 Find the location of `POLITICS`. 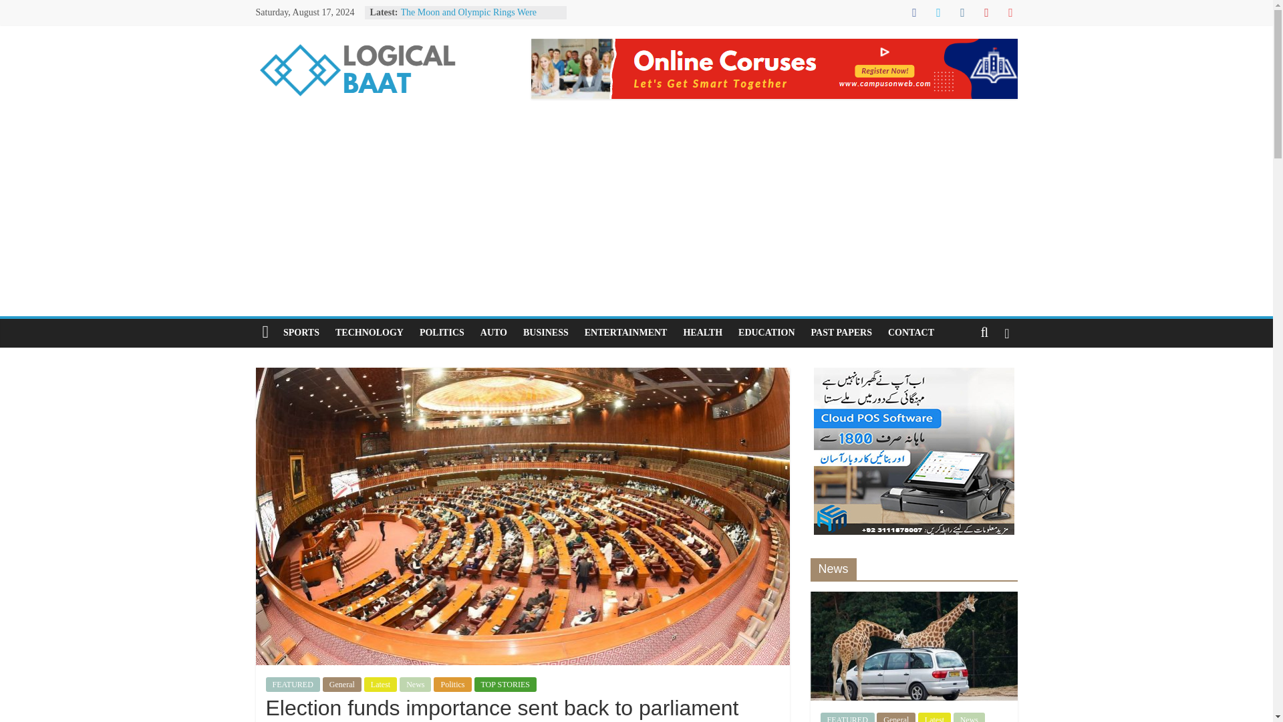

POLITICS is located at coordinates (442, 333).